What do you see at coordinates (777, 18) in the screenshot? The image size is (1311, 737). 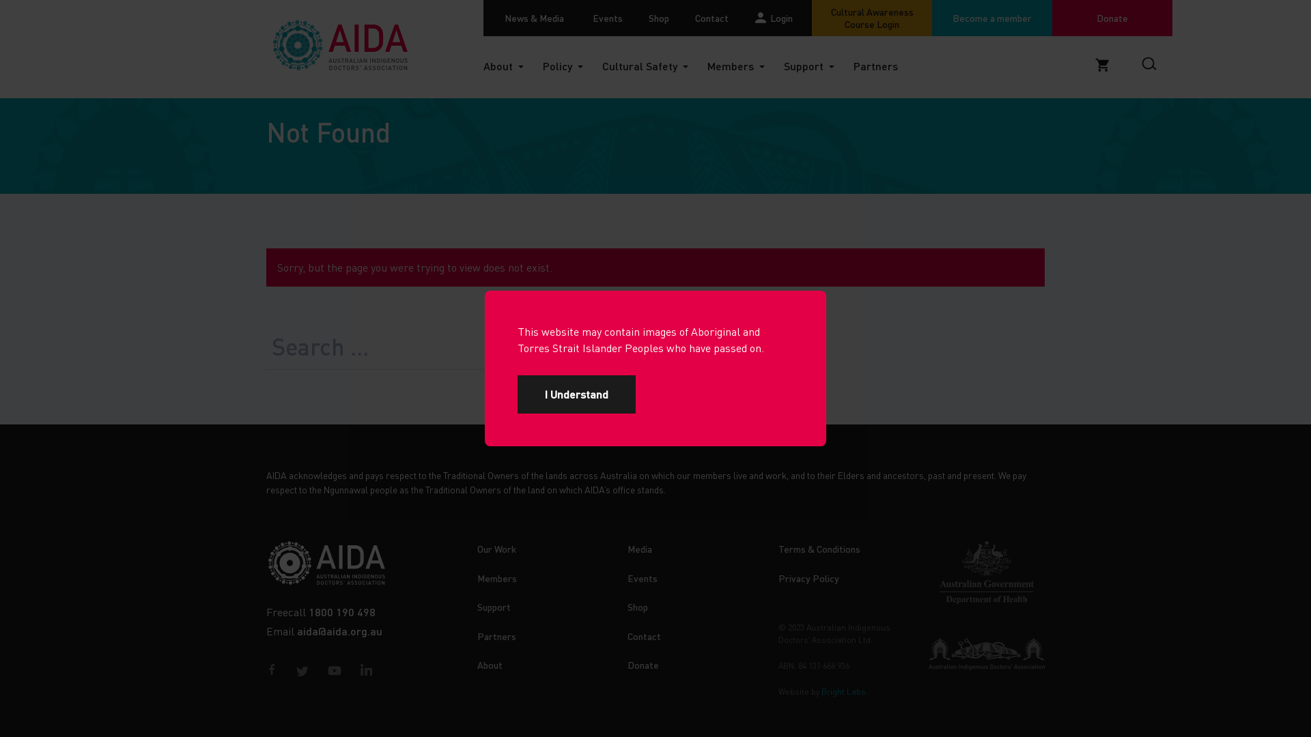 I see `Login` at bounding box center [777, 18].